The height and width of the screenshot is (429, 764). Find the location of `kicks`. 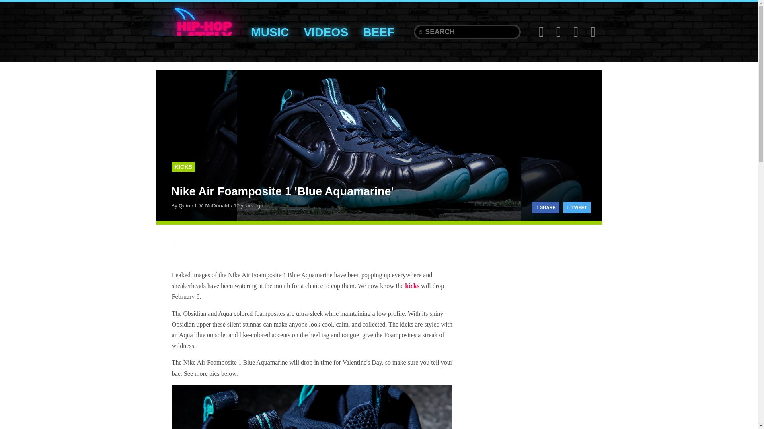

kicks is located at coordinates (412, 285).